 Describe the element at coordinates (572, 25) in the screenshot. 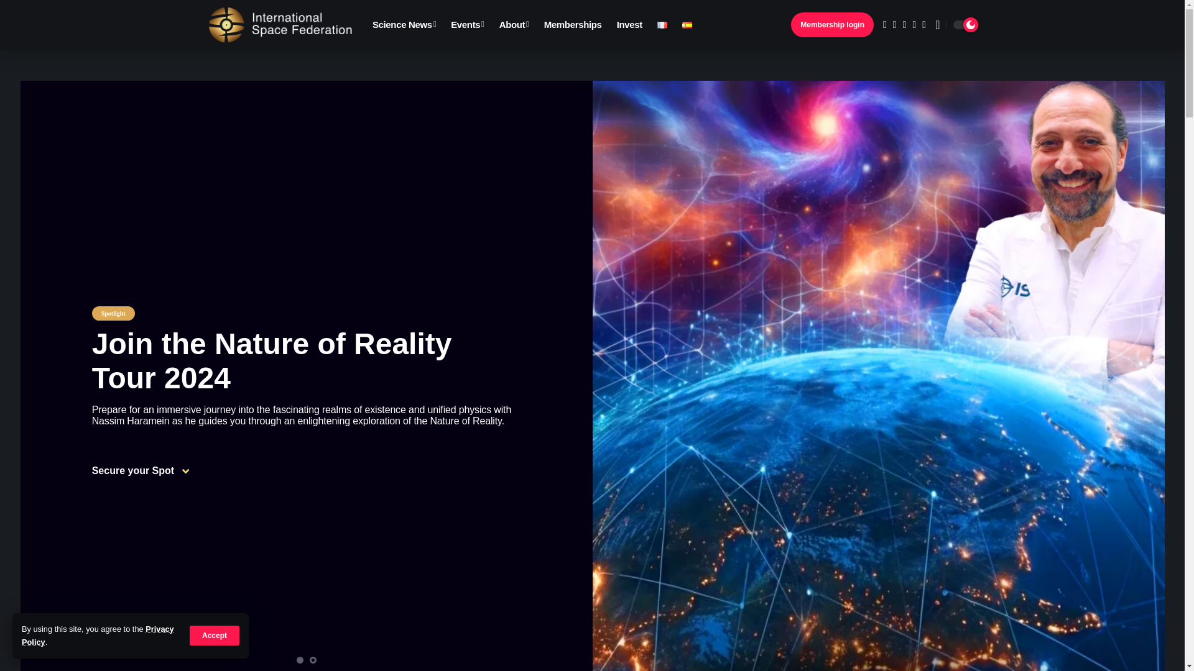

I see `Memberships` at that location.